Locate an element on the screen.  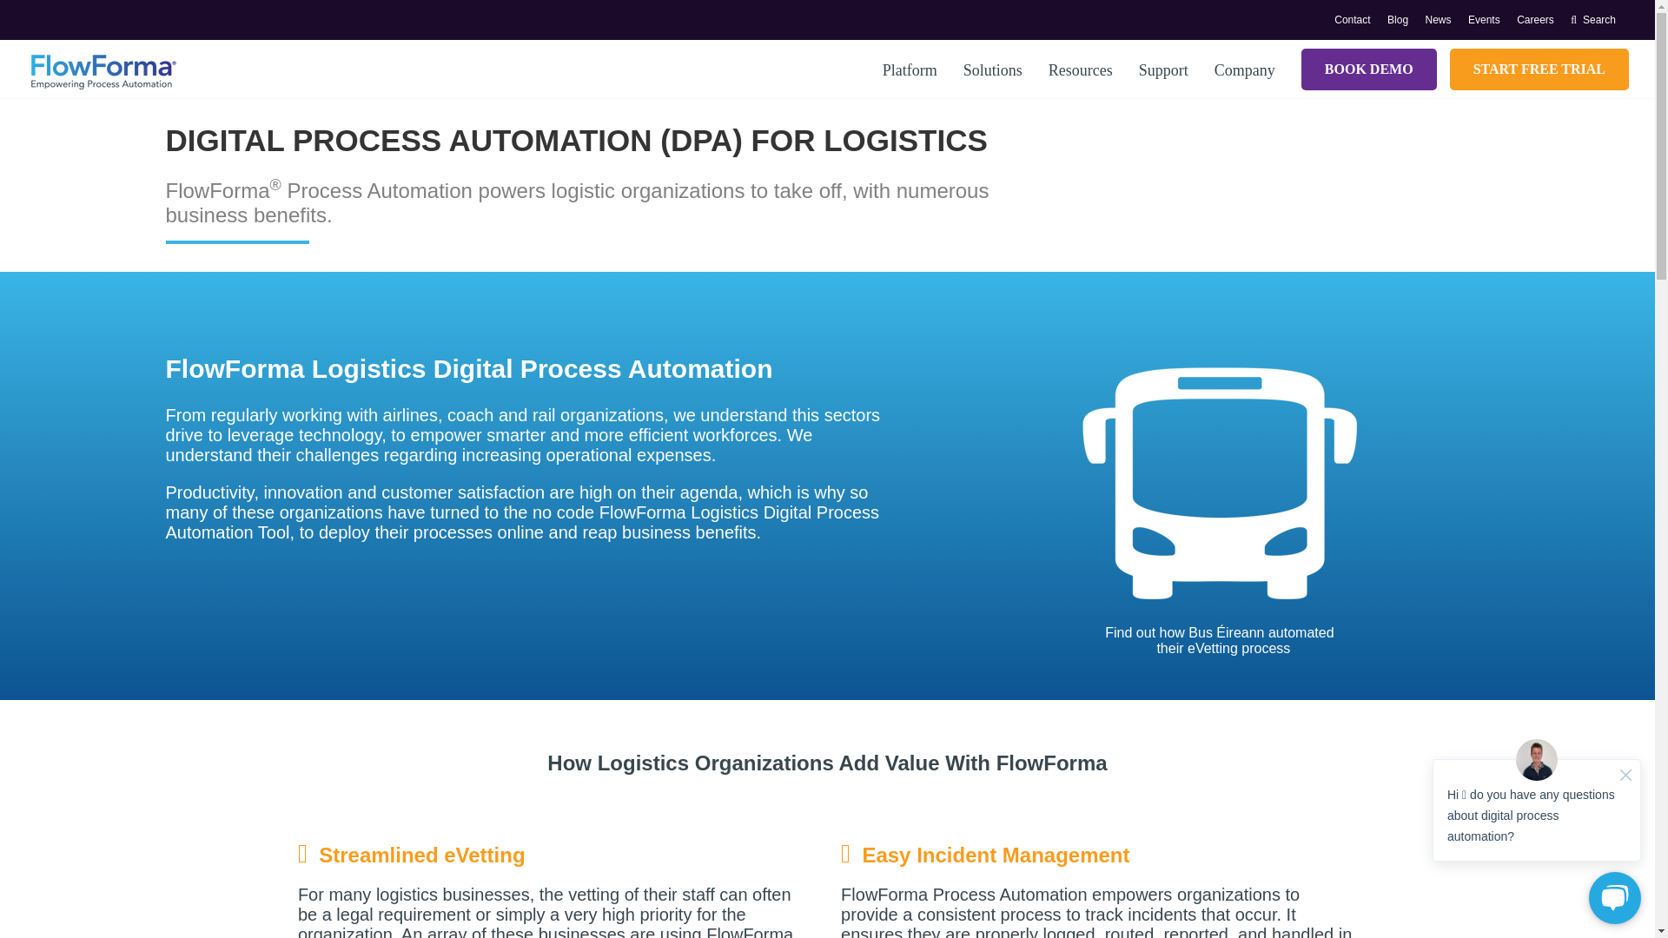
News is located at coordinates (1445, 20).